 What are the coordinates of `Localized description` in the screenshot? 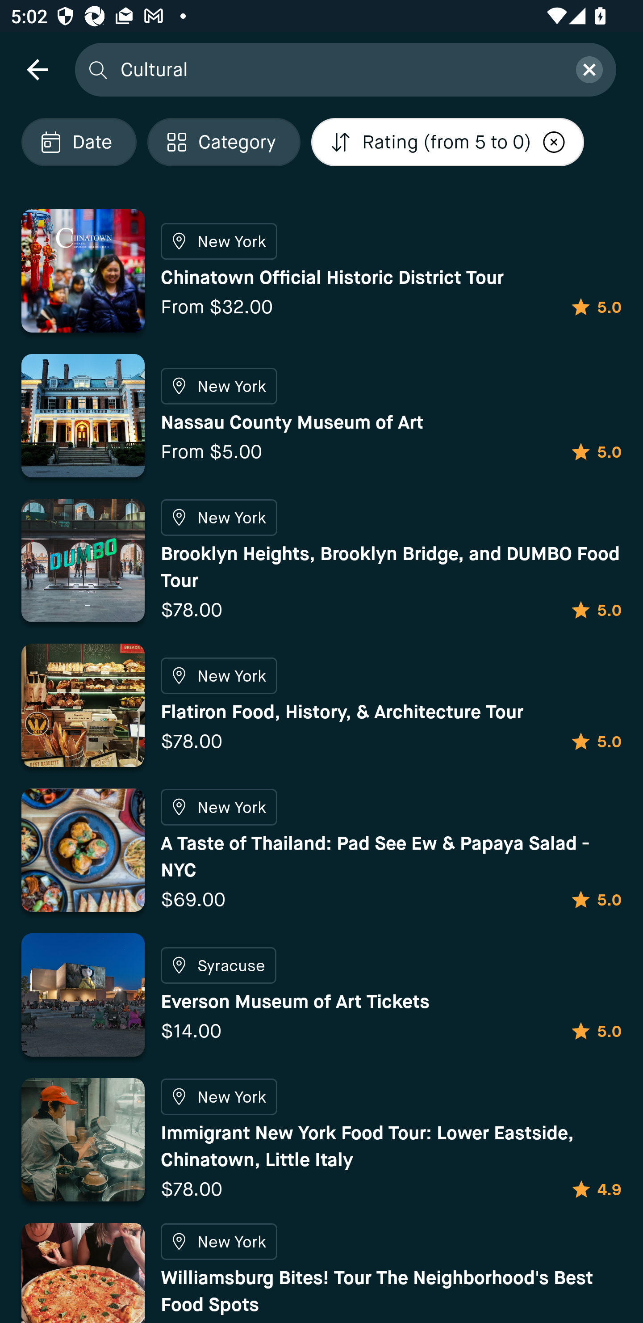 It's located at (554, 142).